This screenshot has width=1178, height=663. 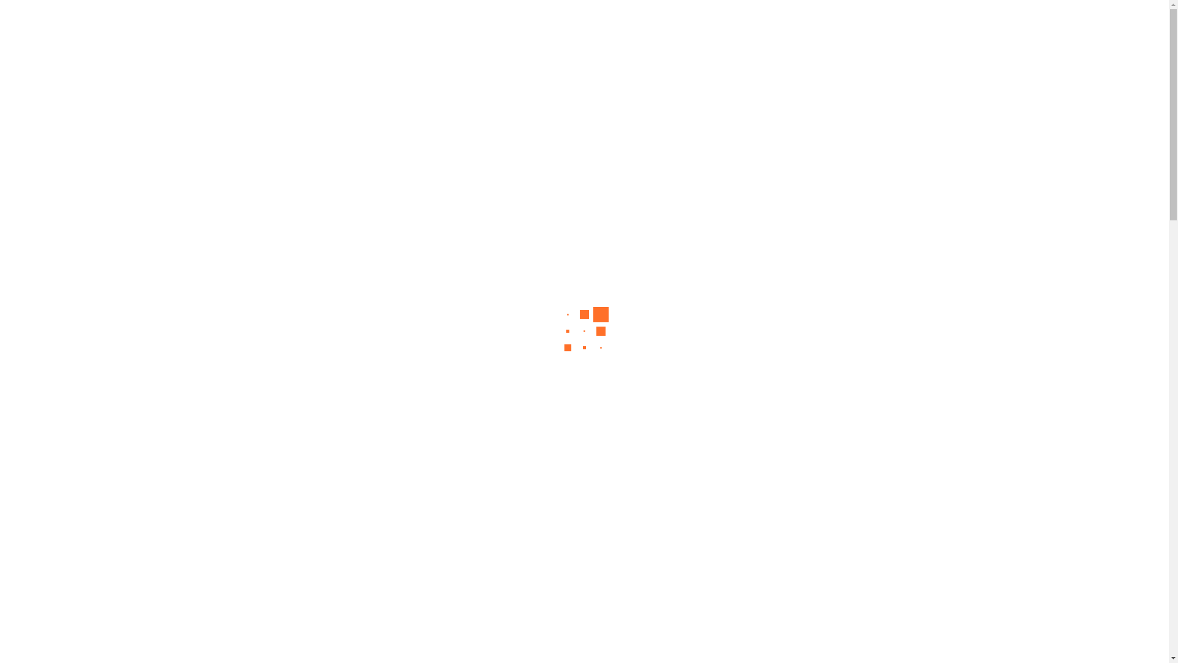 I want to click on CONTACT US, so click(x=584, y=217).